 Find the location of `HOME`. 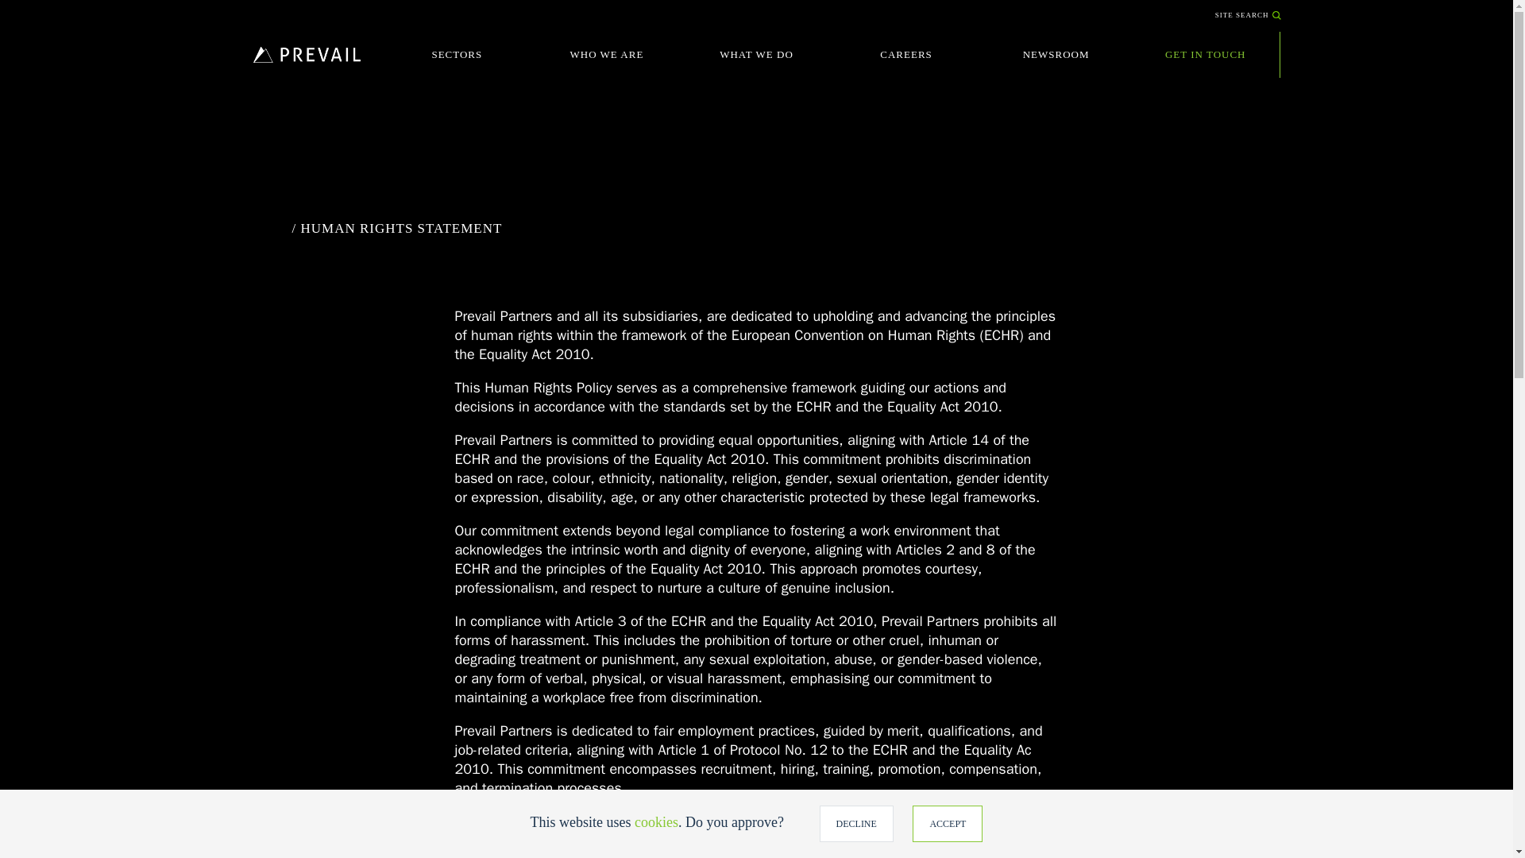

HOME is located at coordinates (307, 54).